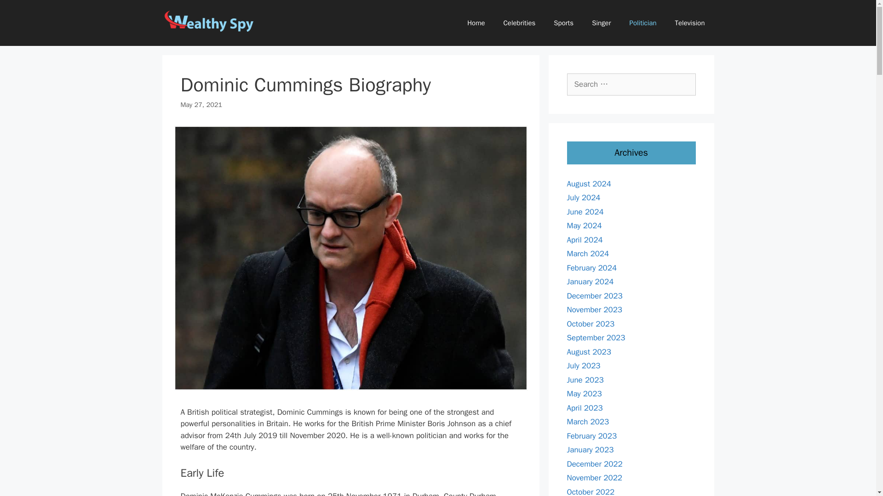 This screenshot has width=883, height=496. I want to click on December 2023, so click(594, 296).